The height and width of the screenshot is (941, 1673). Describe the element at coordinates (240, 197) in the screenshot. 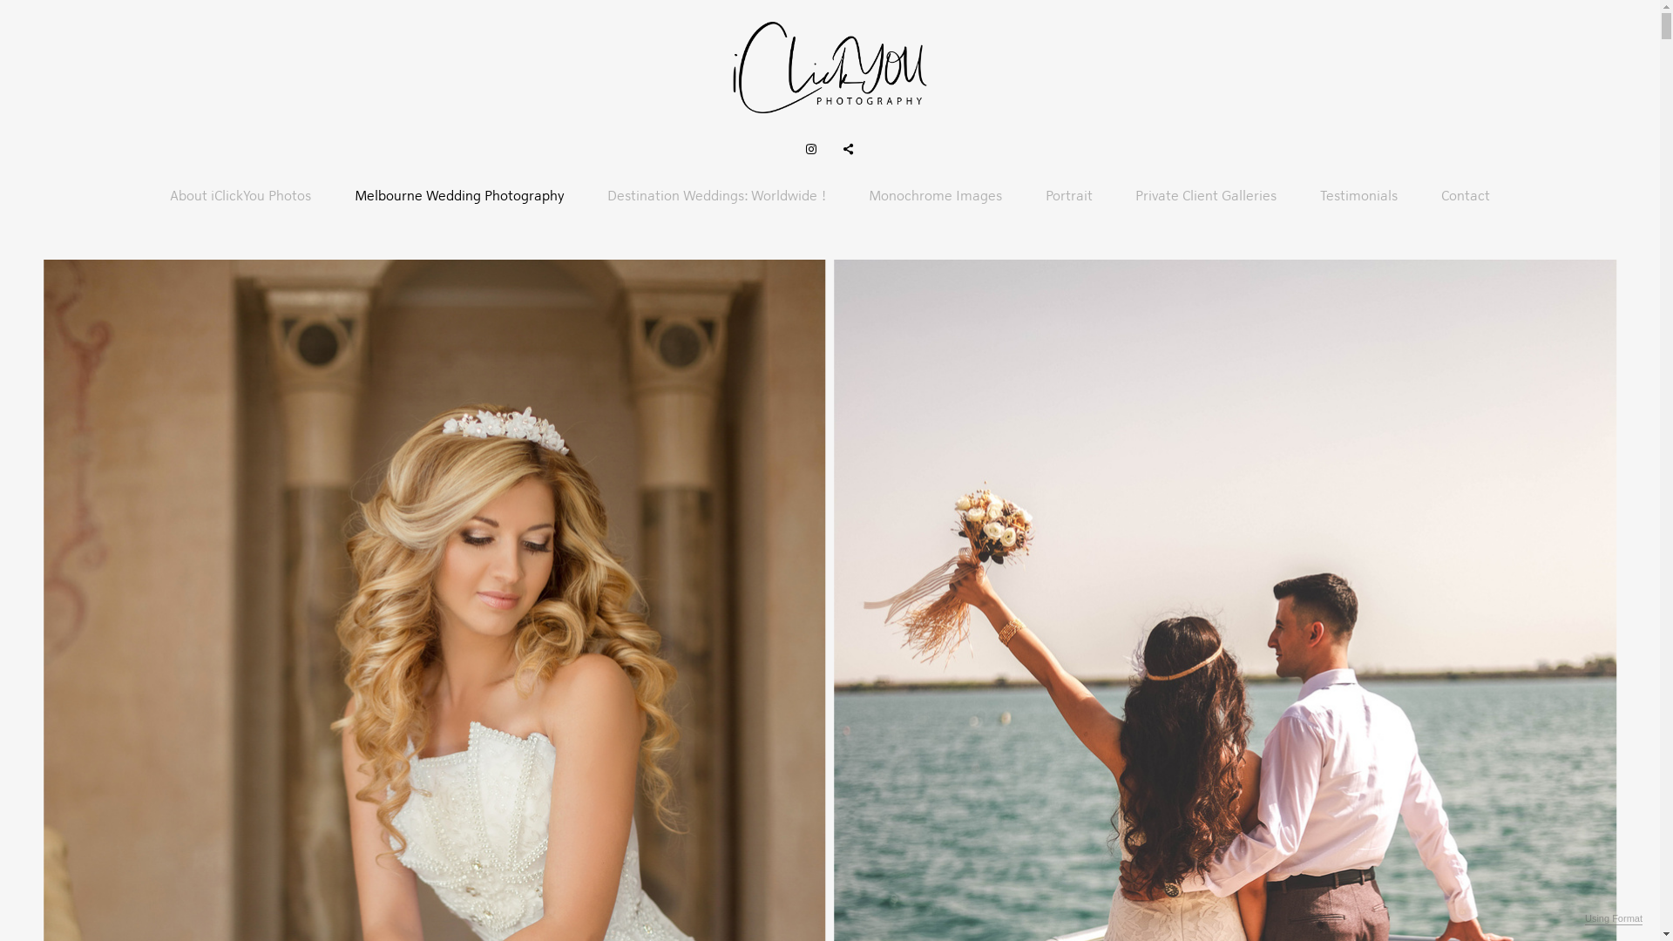

I see `About iClickYou Photos` at that location.